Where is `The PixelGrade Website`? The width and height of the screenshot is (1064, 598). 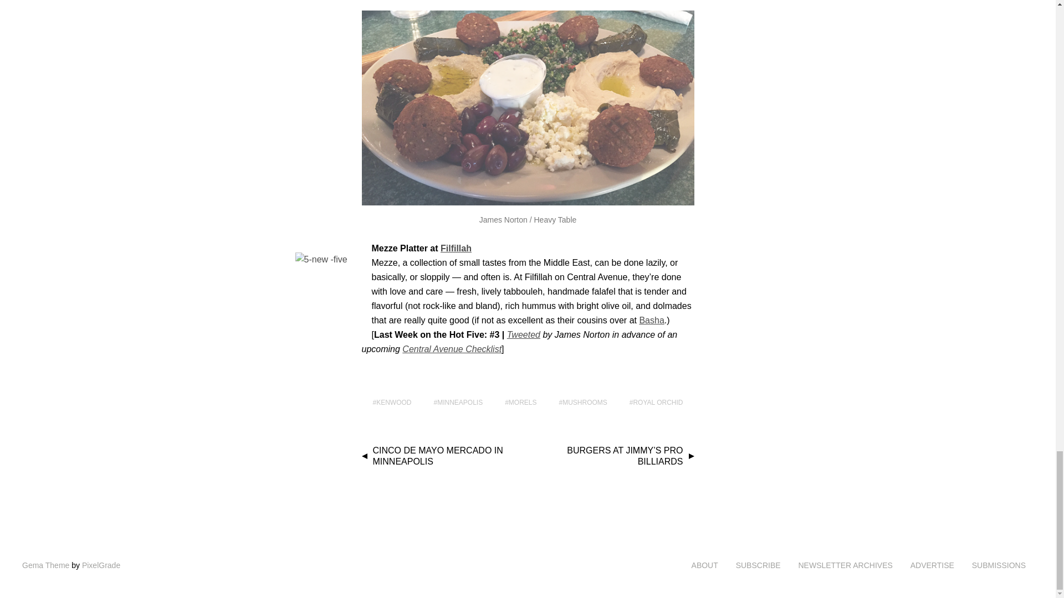 The PixelGrade Website is located at coordinates (101, 565).